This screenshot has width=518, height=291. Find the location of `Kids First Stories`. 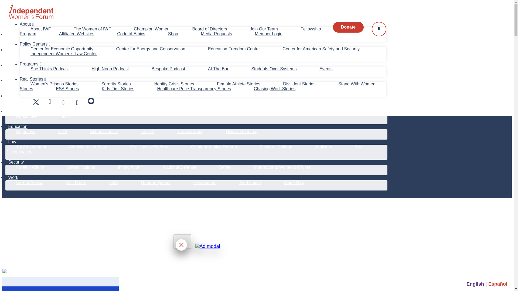

Kids First Stories is located at coordinates (118, 89).